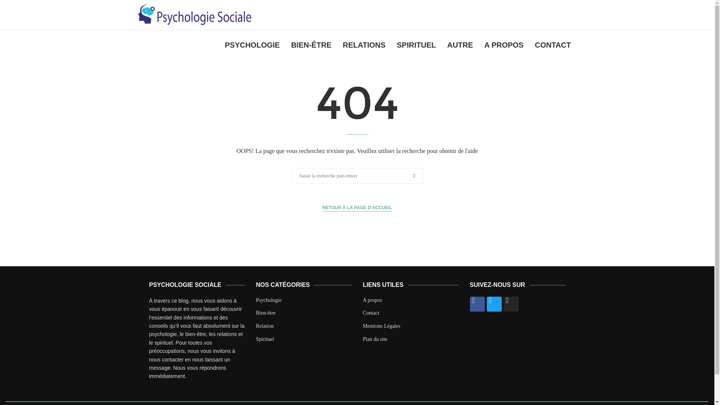 The width and height of the screenshot is (720, 405). Describe the element at coordinates (504, 45) in the screenshot. I see `A PROPOS` at that location.